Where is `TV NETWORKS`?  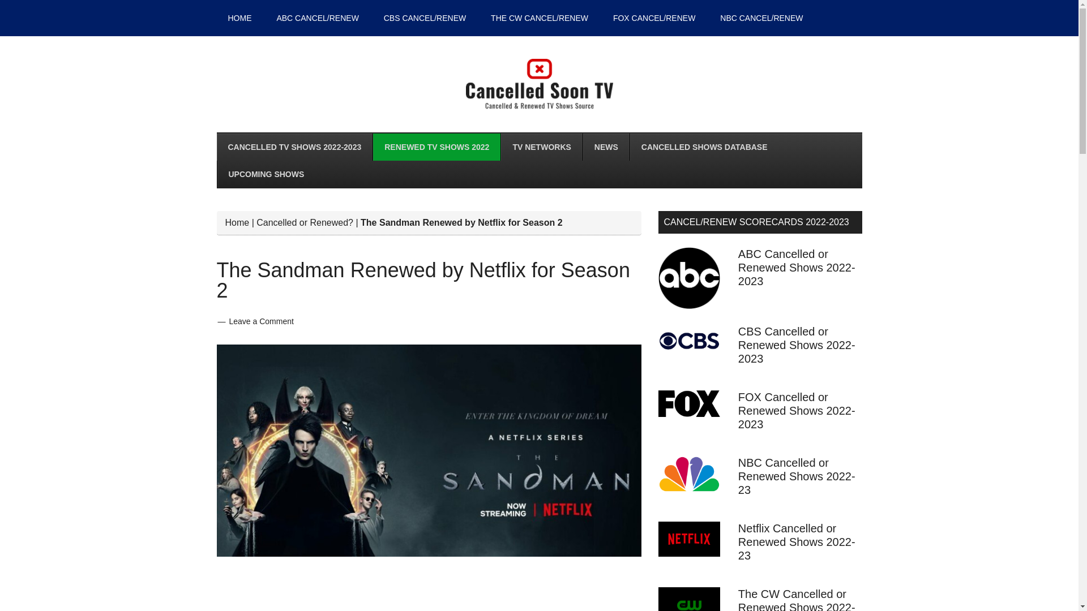 TV NETWORKS is located at coordinates (541, 147).